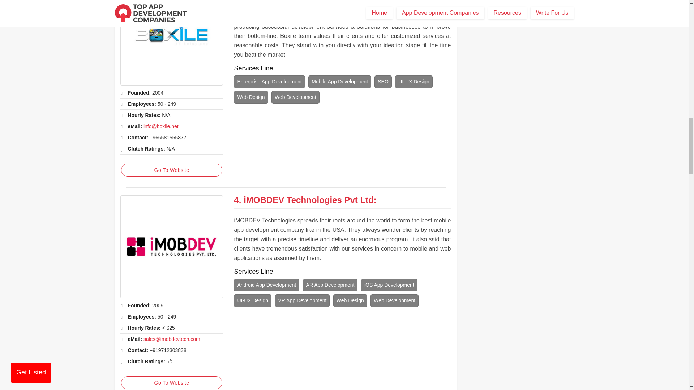 Image resolution: width=694 pixels, height=390 pixels. Describe the element at coordinates (171, 170) in the screenshot. I see `Go To Website` at that location.